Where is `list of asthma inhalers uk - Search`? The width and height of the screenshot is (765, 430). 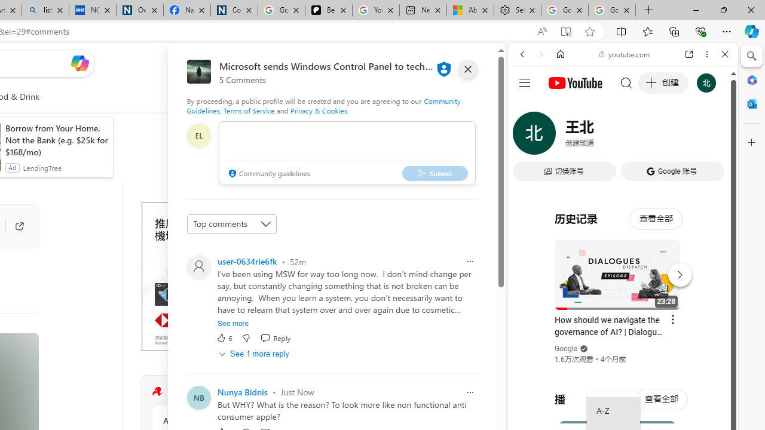
list of asthma inhalers uk - Search is located at coordinates (45, 11).